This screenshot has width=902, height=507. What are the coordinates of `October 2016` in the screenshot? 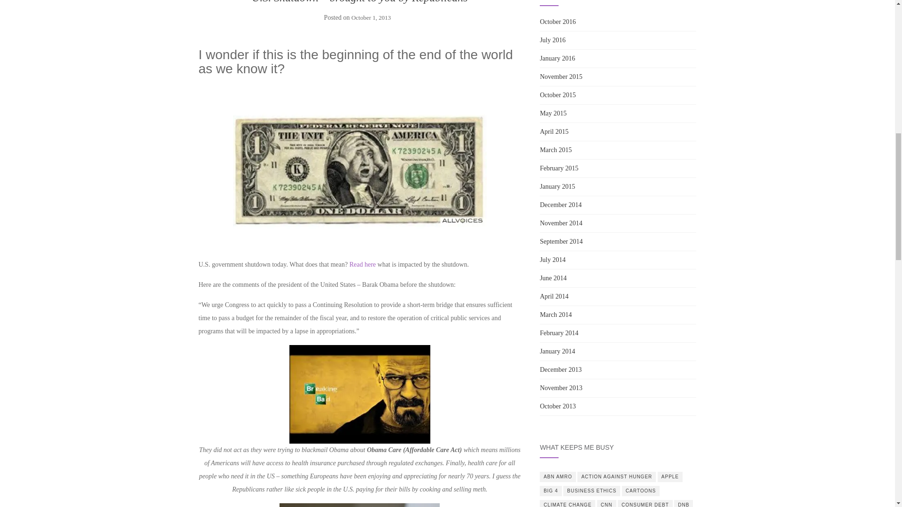 It's located at (558, 22).